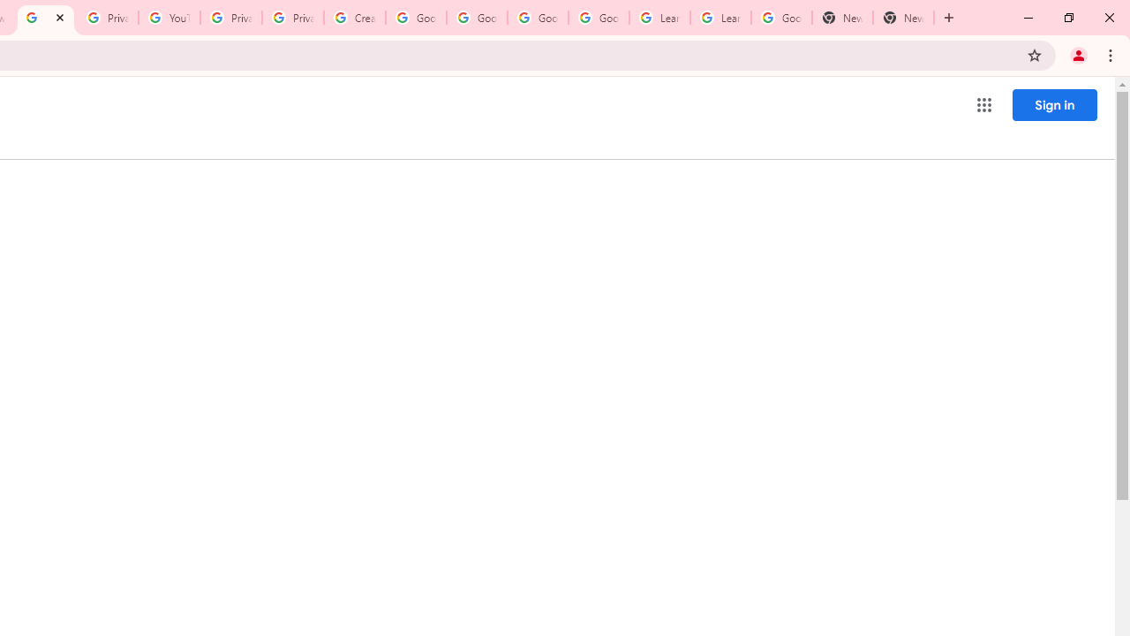 The image size is (1130, 636). I want to click on New Tab, so click(842, 18).